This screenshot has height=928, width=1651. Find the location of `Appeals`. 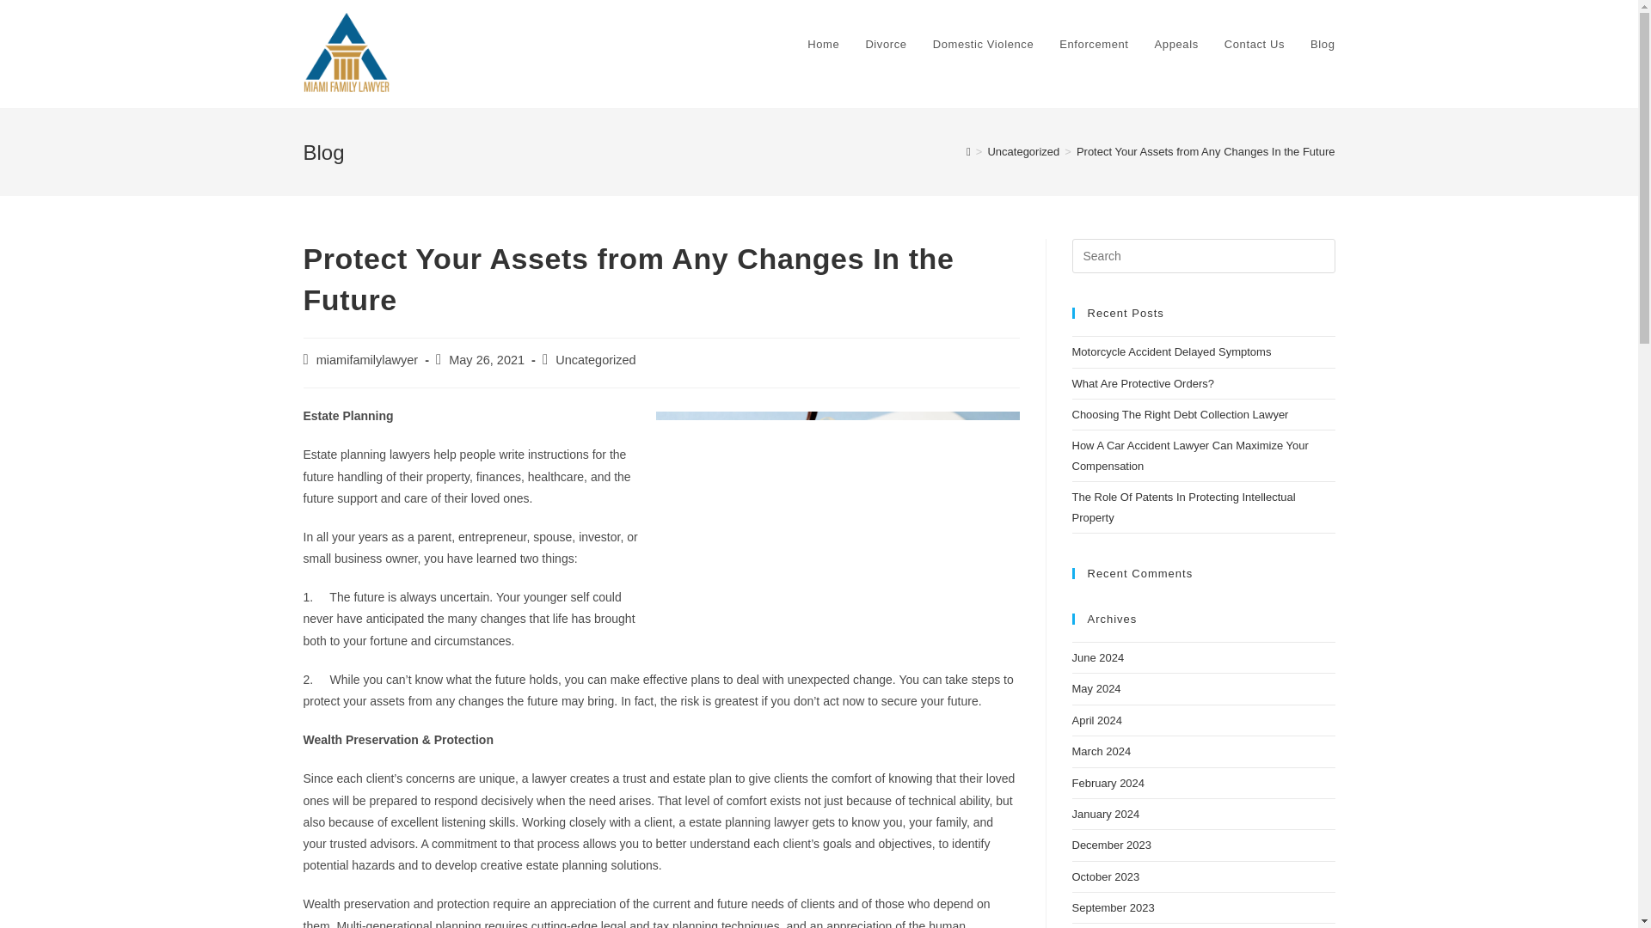

Appeals is located at coordinates (1176, 45).